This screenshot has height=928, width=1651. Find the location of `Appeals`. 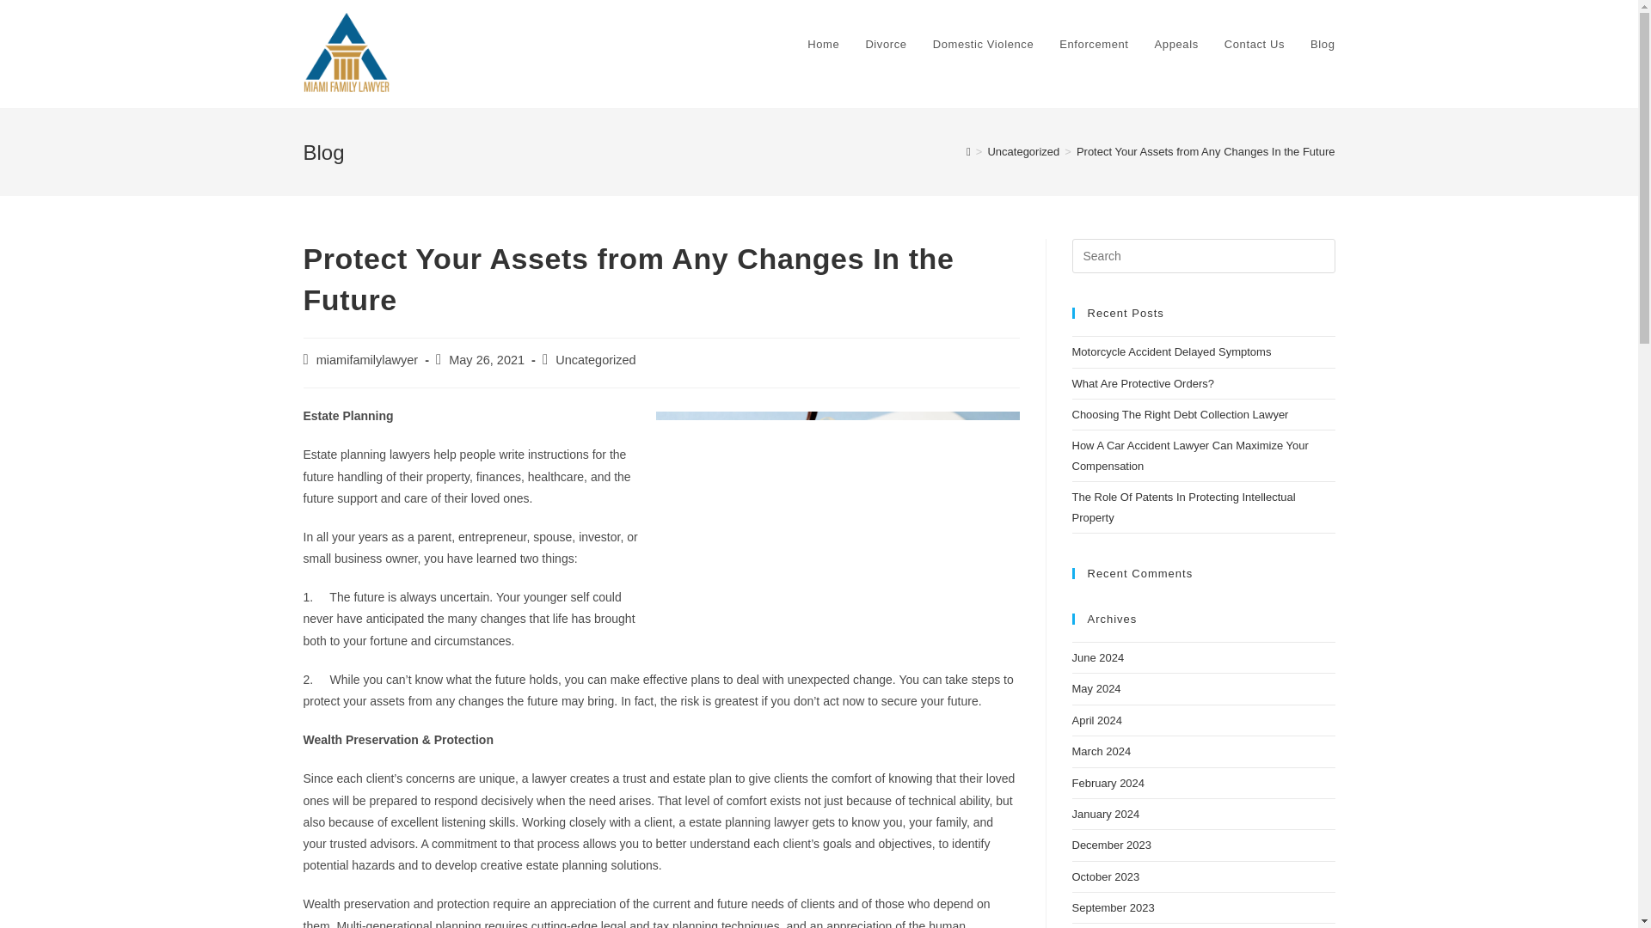

Appeals is located at coordinates (1176, 45).